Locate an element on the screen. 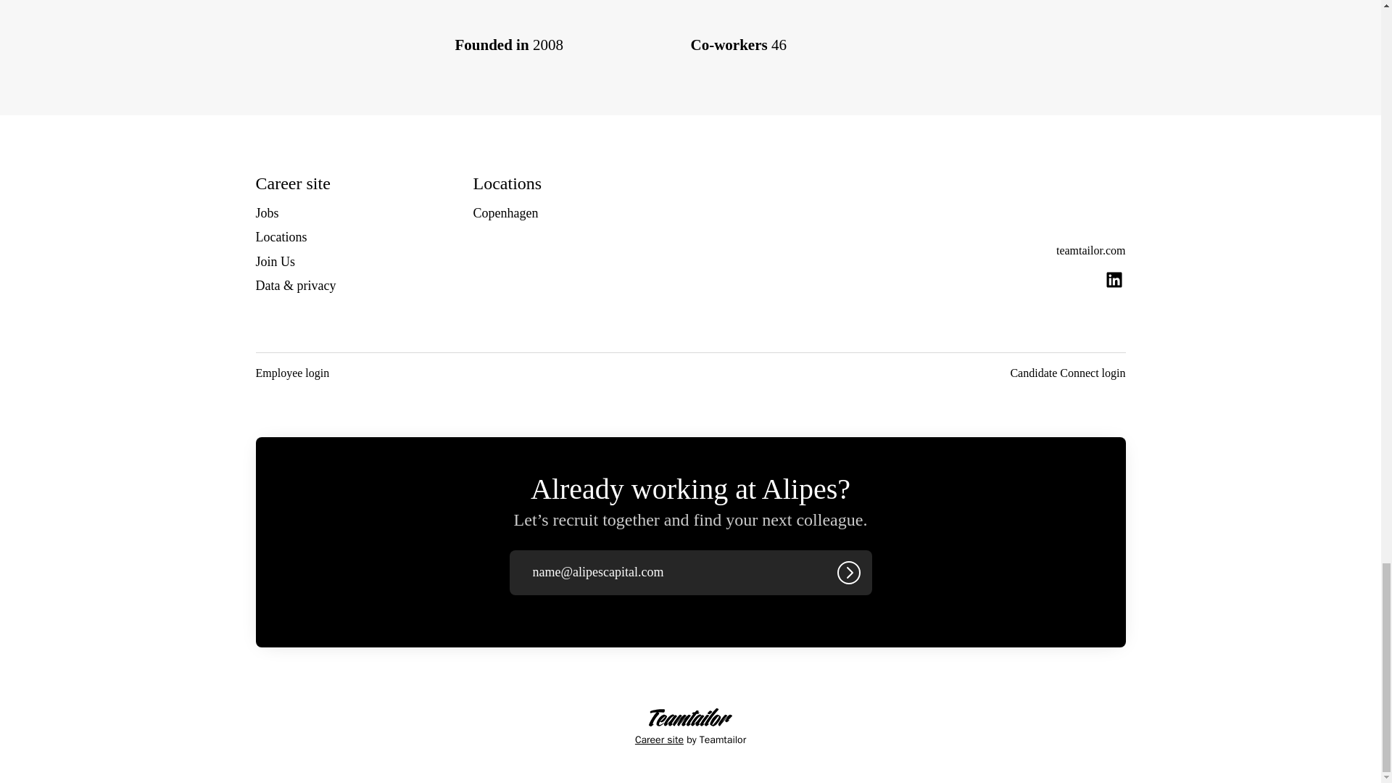 Image resolution: width=1392 pixels, height=783 pixels. Locations is located at coordinates (280, 237).